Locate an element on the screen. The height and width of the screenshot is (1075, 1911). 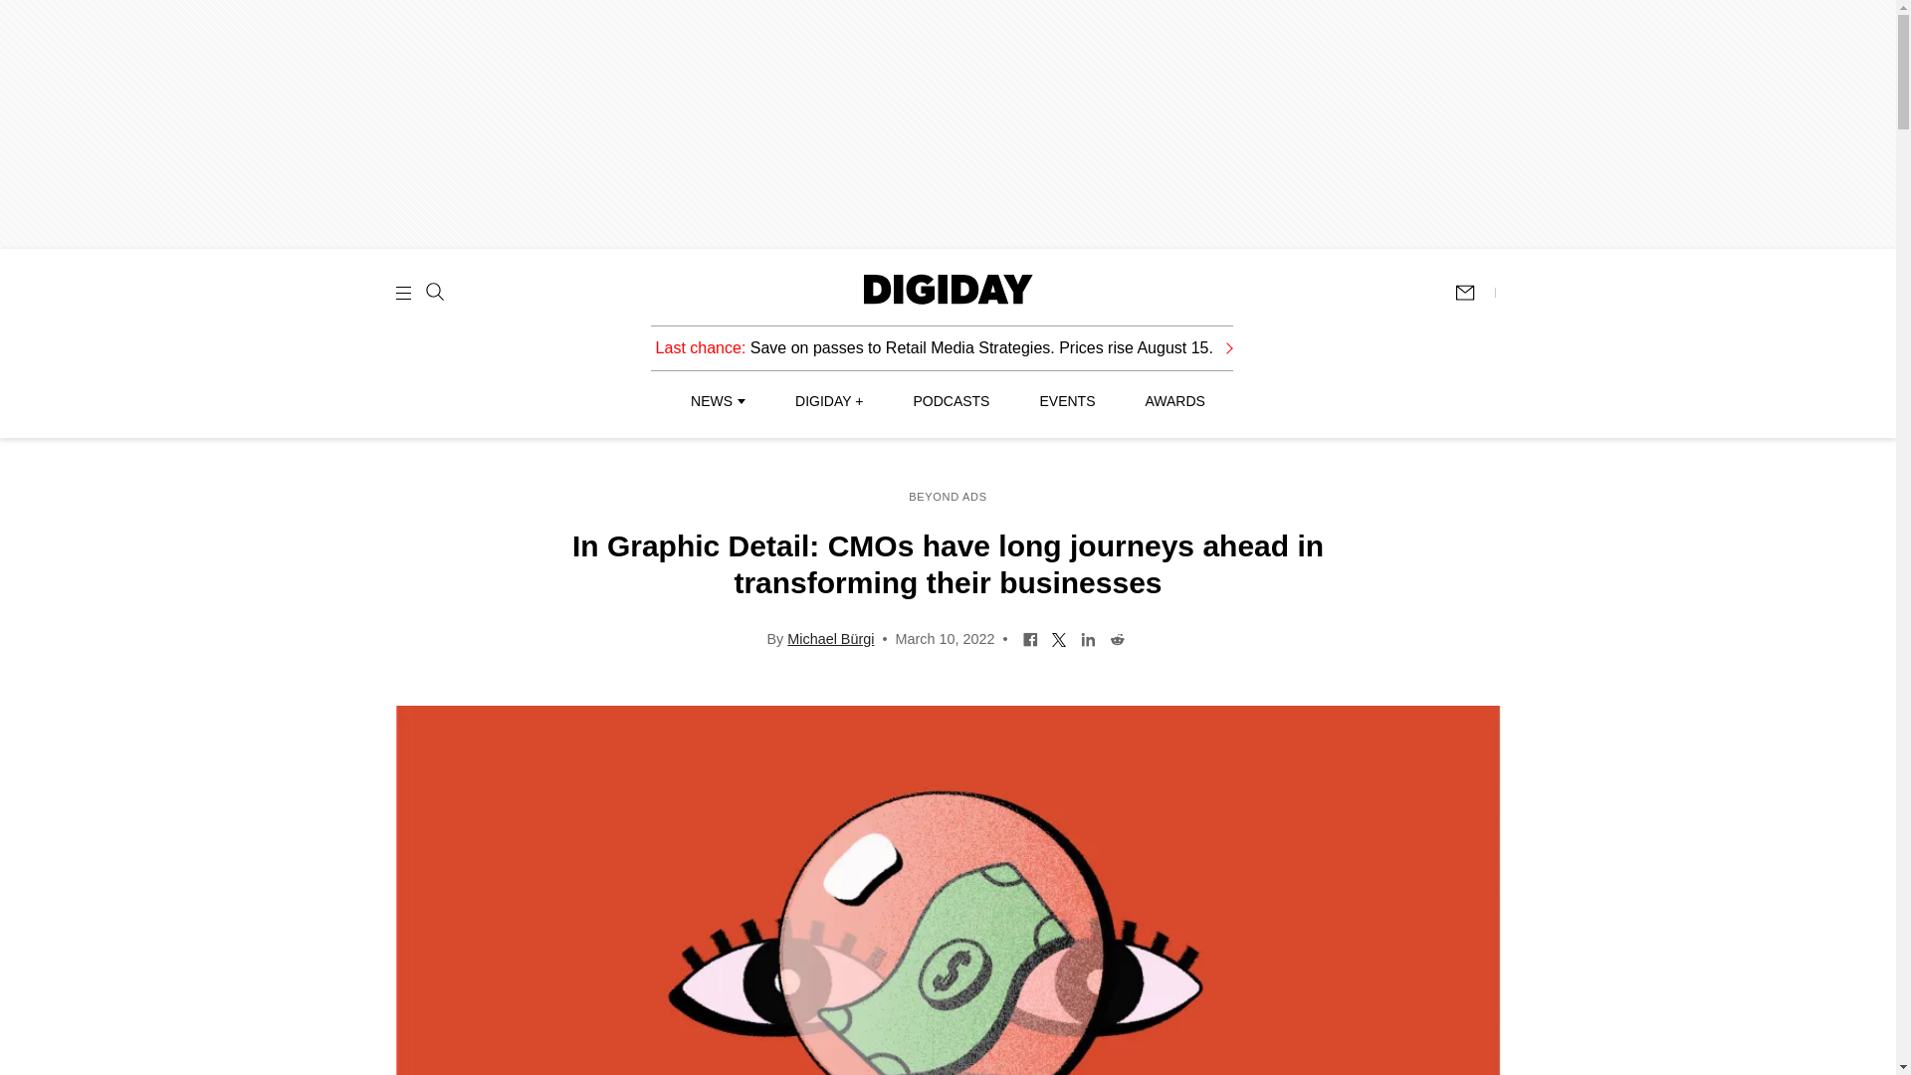
Share on LinkedIn is located at coordinates (1088, 637).